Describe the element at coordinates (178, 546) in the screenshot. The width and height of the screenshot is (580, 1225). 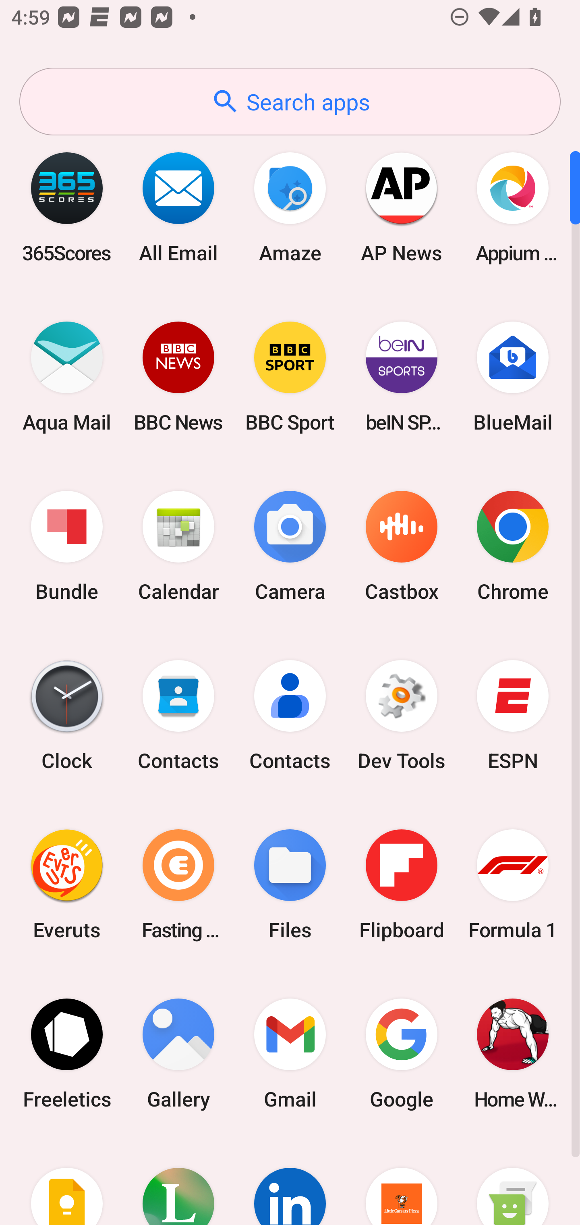
I see `Calendar` at that location.